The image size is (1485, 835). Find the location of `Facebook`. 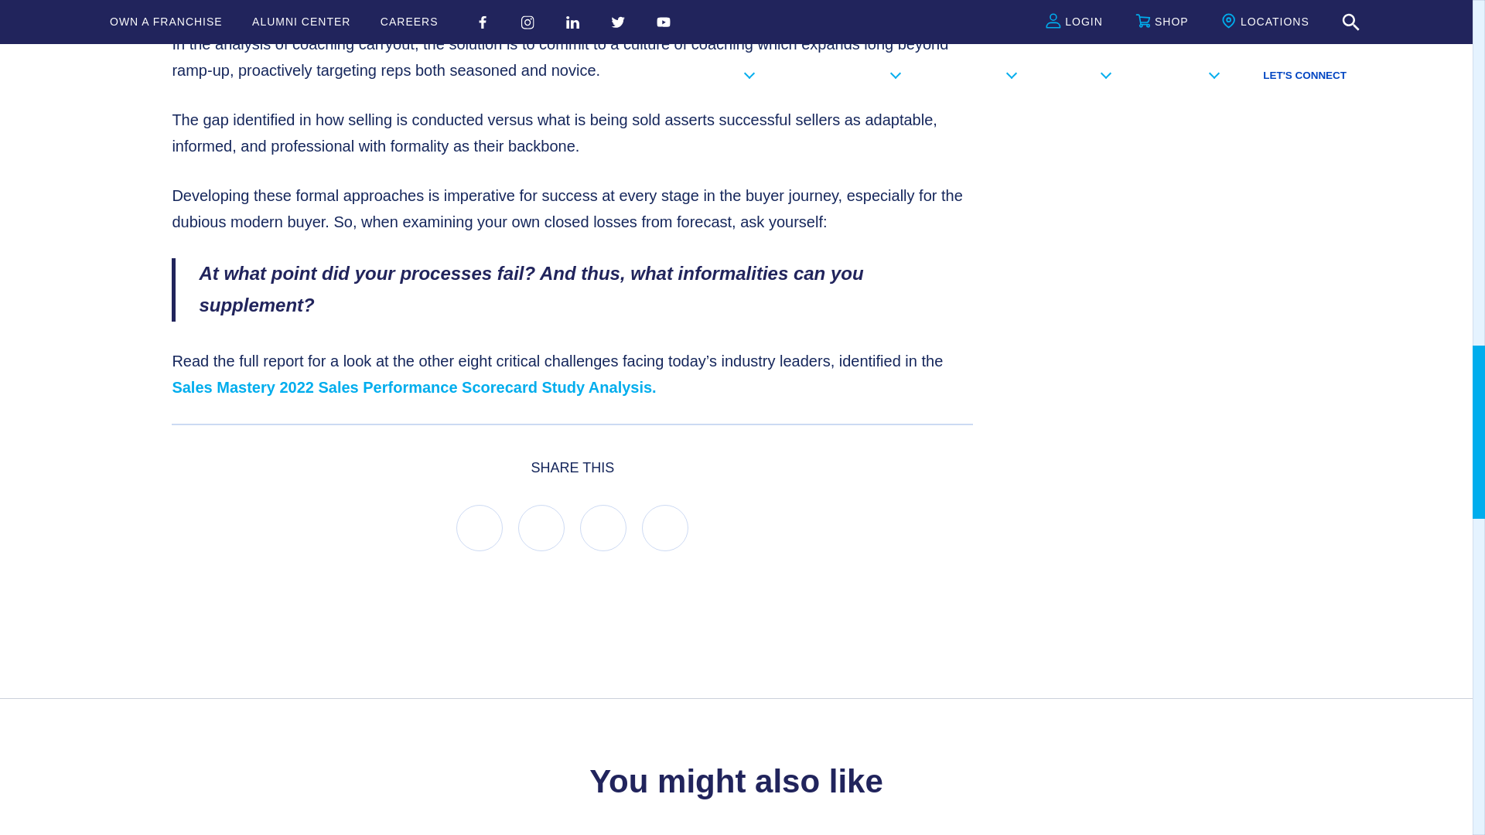

Facebook is located at coordinates (480, 527).